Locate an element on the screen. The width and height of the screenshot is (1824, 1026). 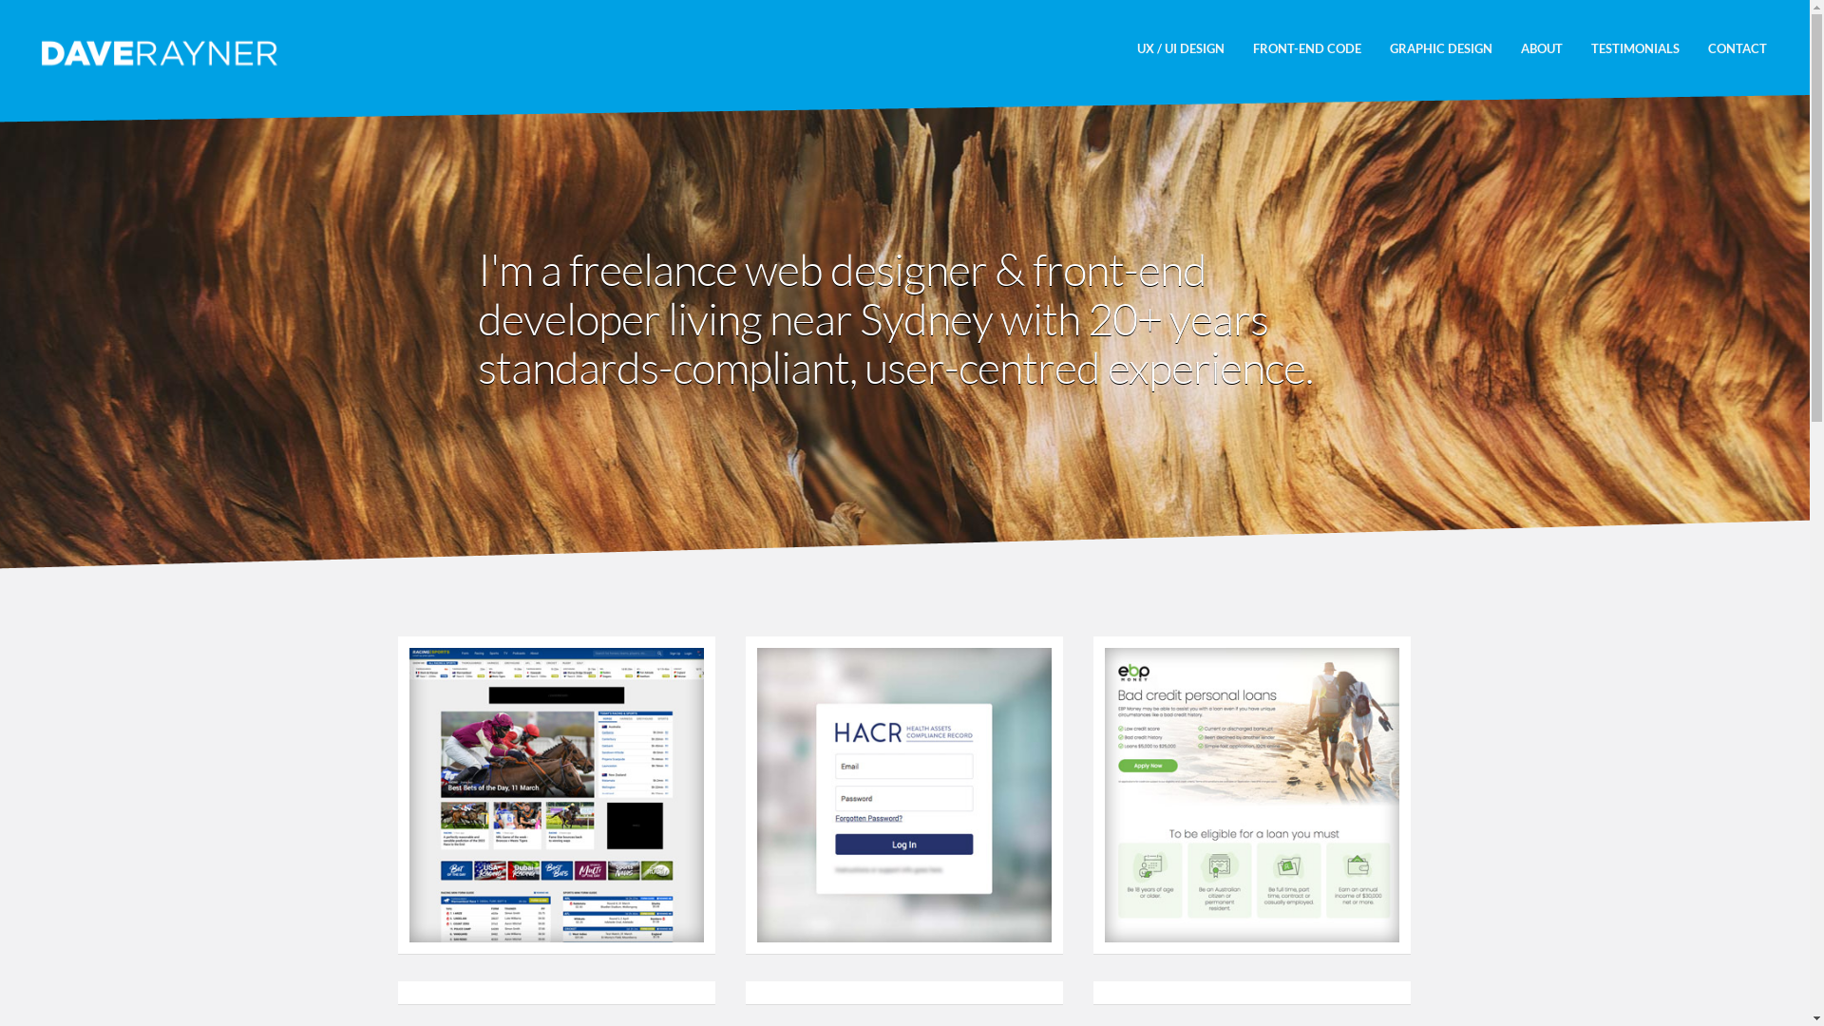
TESTIMONIALS is located at coordinates (1636, 48).